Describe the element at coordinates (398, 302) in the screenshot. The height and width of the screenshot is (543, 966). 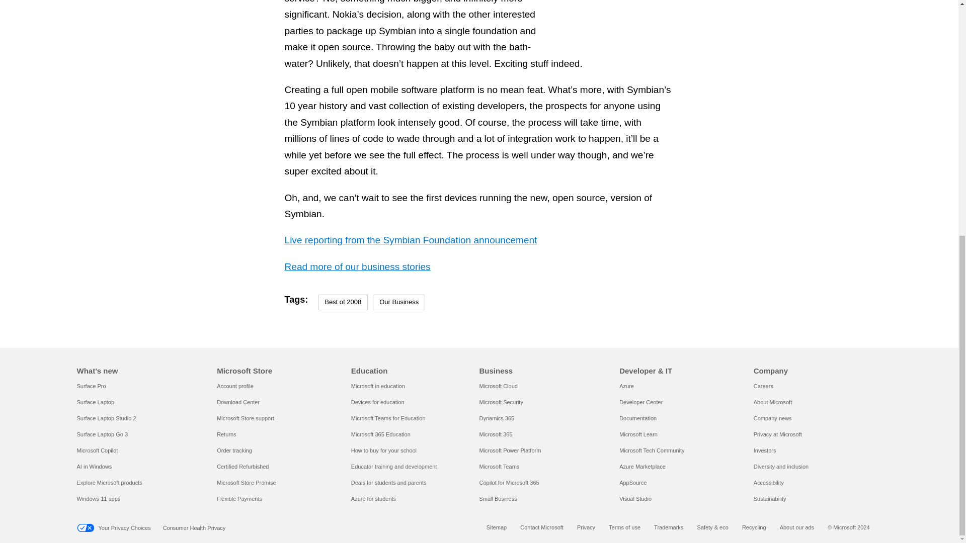
I see `Our Business Tag` at that location.